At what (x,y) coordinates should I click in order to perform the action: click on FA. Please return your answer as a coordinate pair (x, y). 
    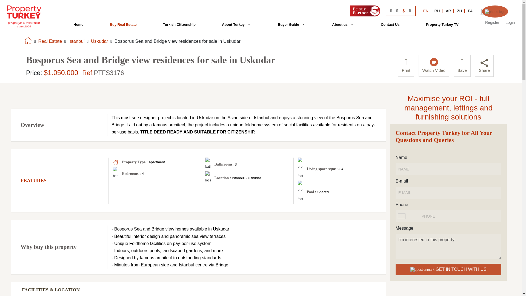
    Looking at the image, I should click on (470, 11).